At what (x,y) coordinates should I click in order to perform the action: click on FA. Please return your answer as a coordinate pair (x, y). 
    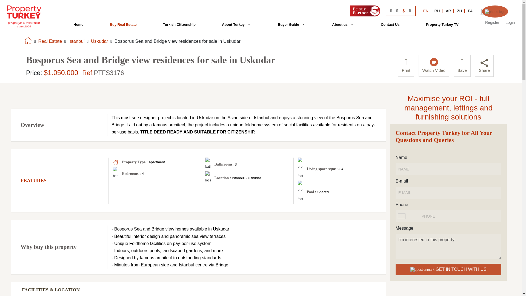
    Looking at the image, I should click on (470, 11).